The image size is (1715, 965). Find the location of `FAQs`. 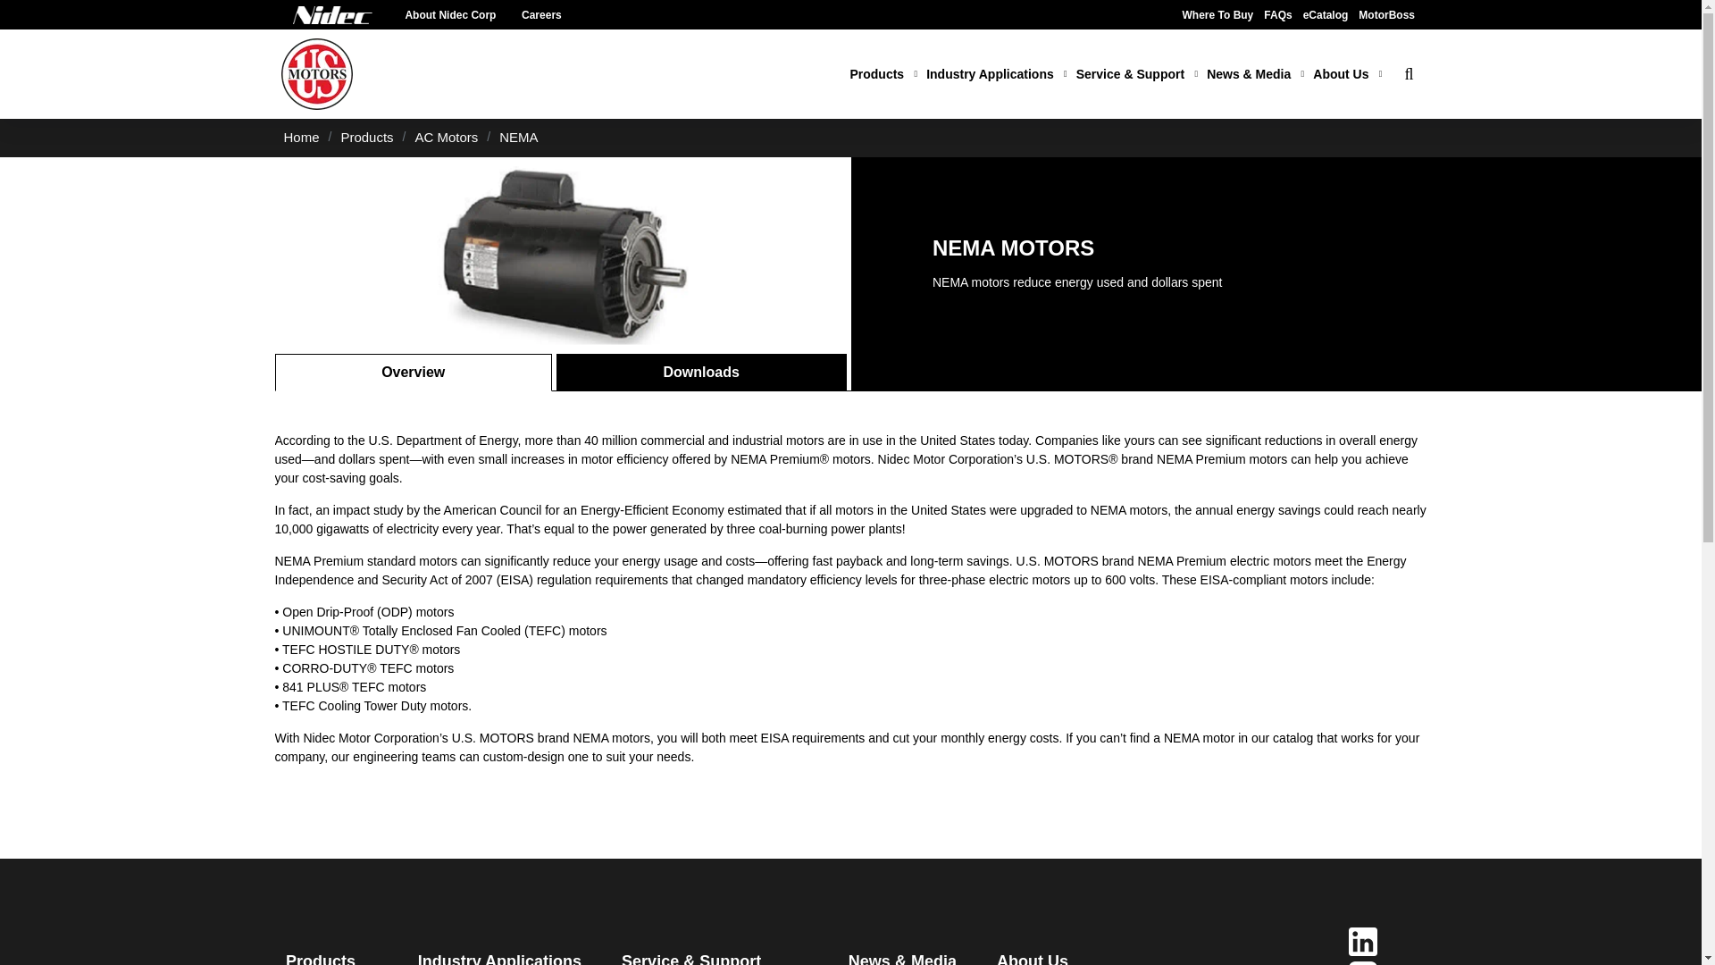

FAQs is located at coordinates (1277, 14).